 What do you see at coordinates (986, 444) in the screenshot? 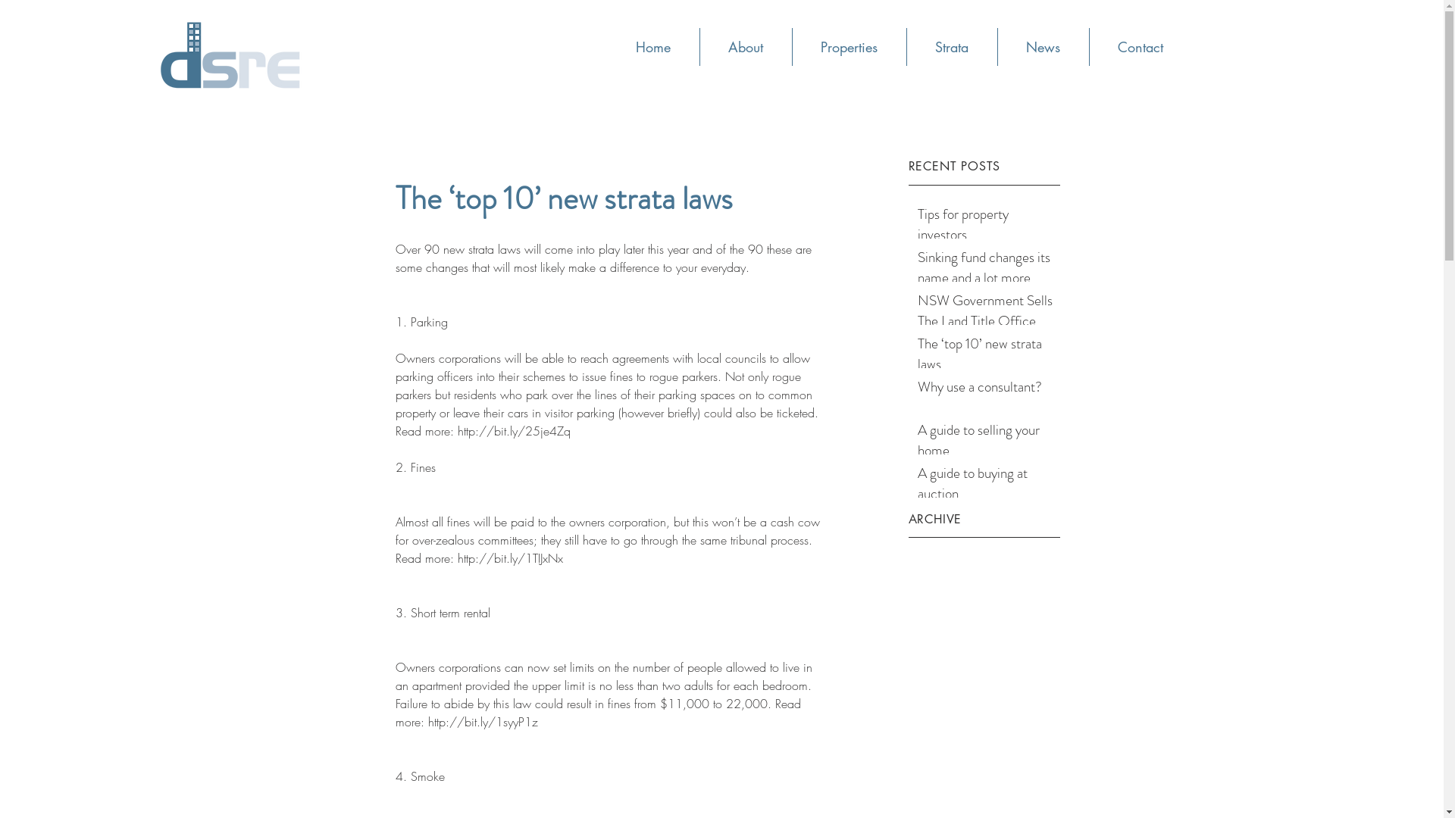
I see `A guide to selling your home` at bounding box center [986, 444].